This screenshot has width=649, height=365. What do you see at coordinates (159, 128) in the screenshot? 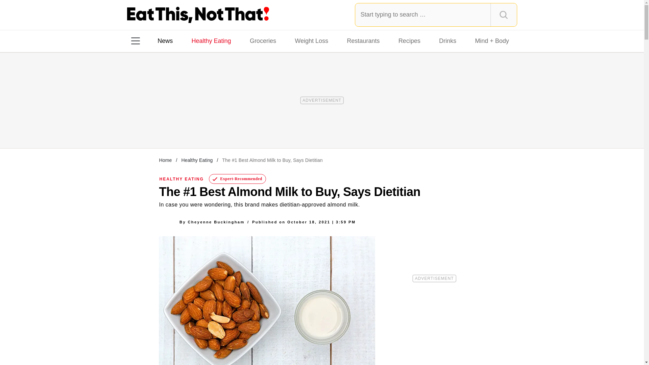
I see `Instagram` at bounding box center [159, 128].